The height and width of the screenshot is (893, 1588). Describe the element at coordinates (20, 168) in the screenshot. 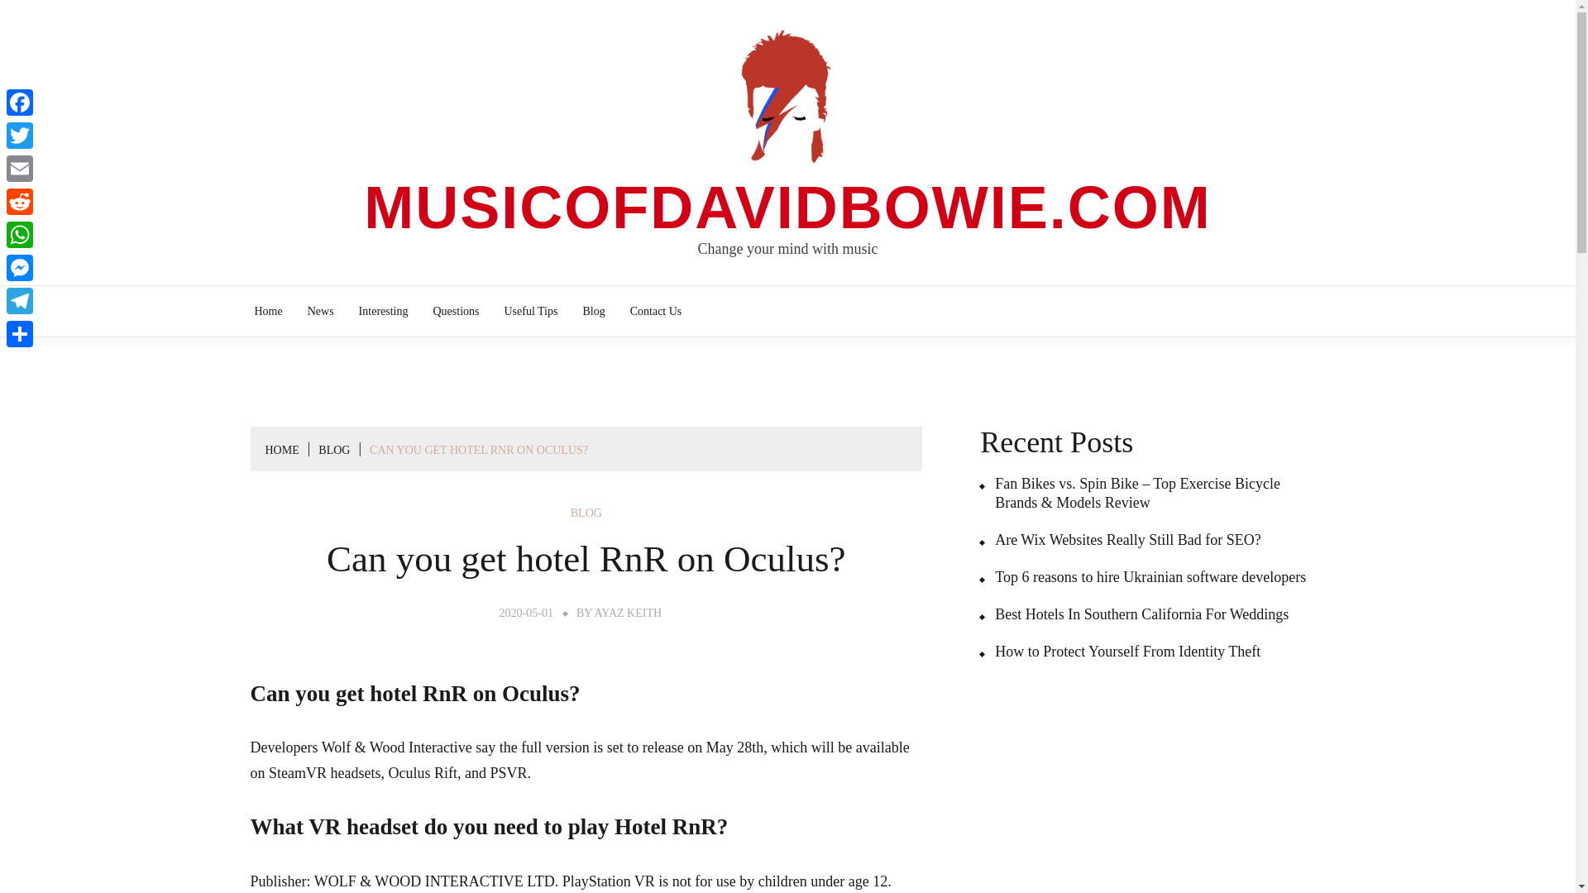

I see `Email` at that location.